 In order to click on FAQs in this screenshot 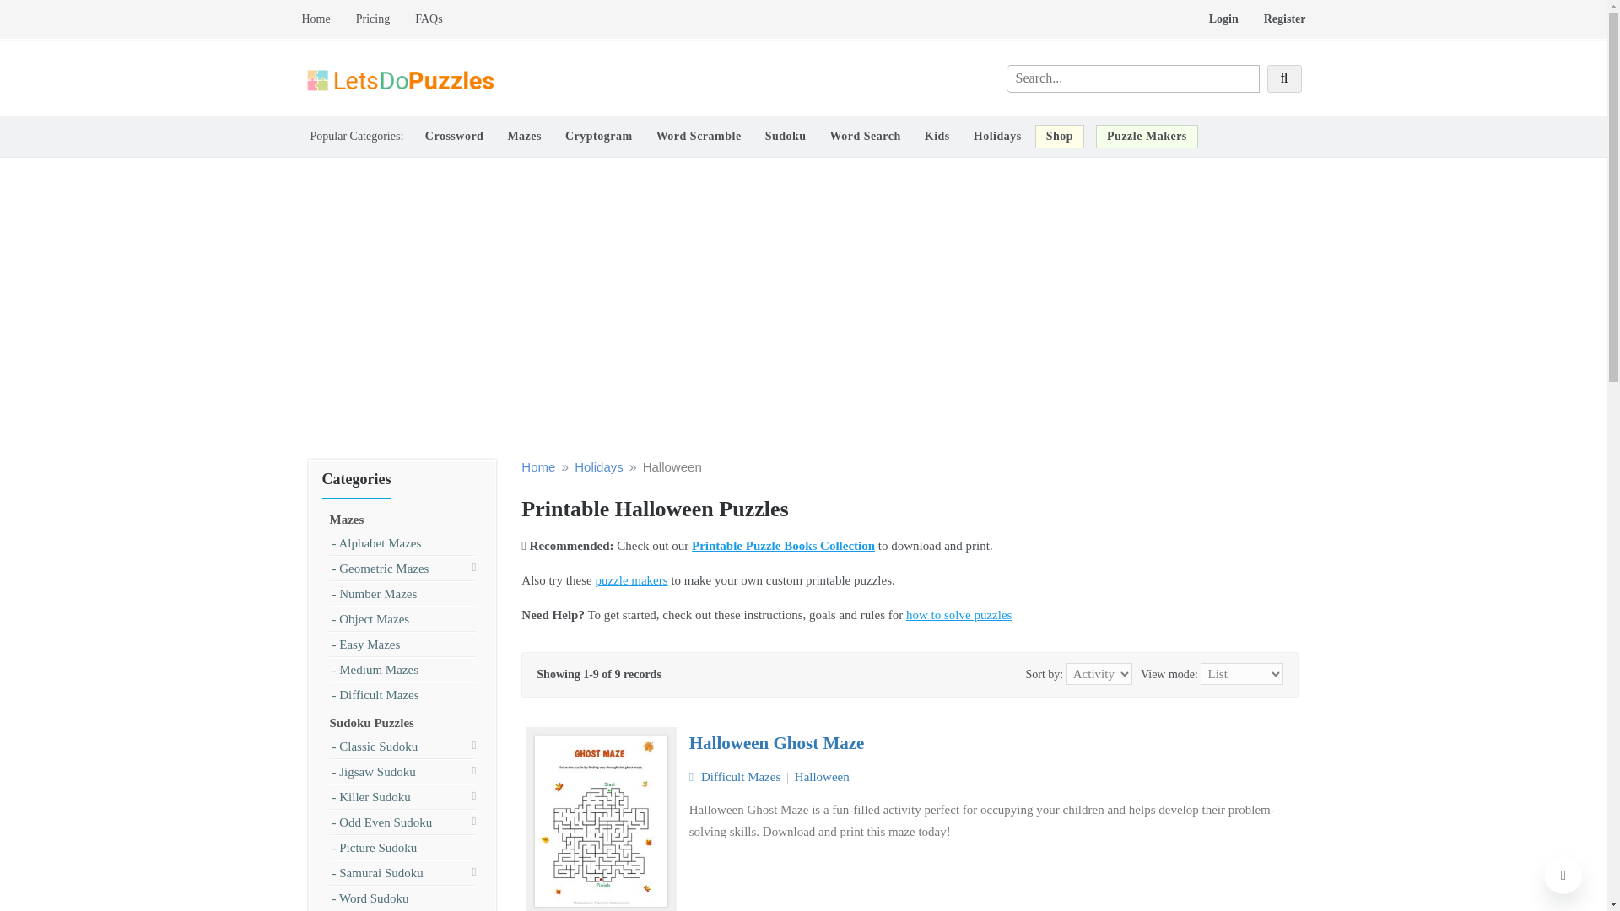, I will do `click(422, 19)`.